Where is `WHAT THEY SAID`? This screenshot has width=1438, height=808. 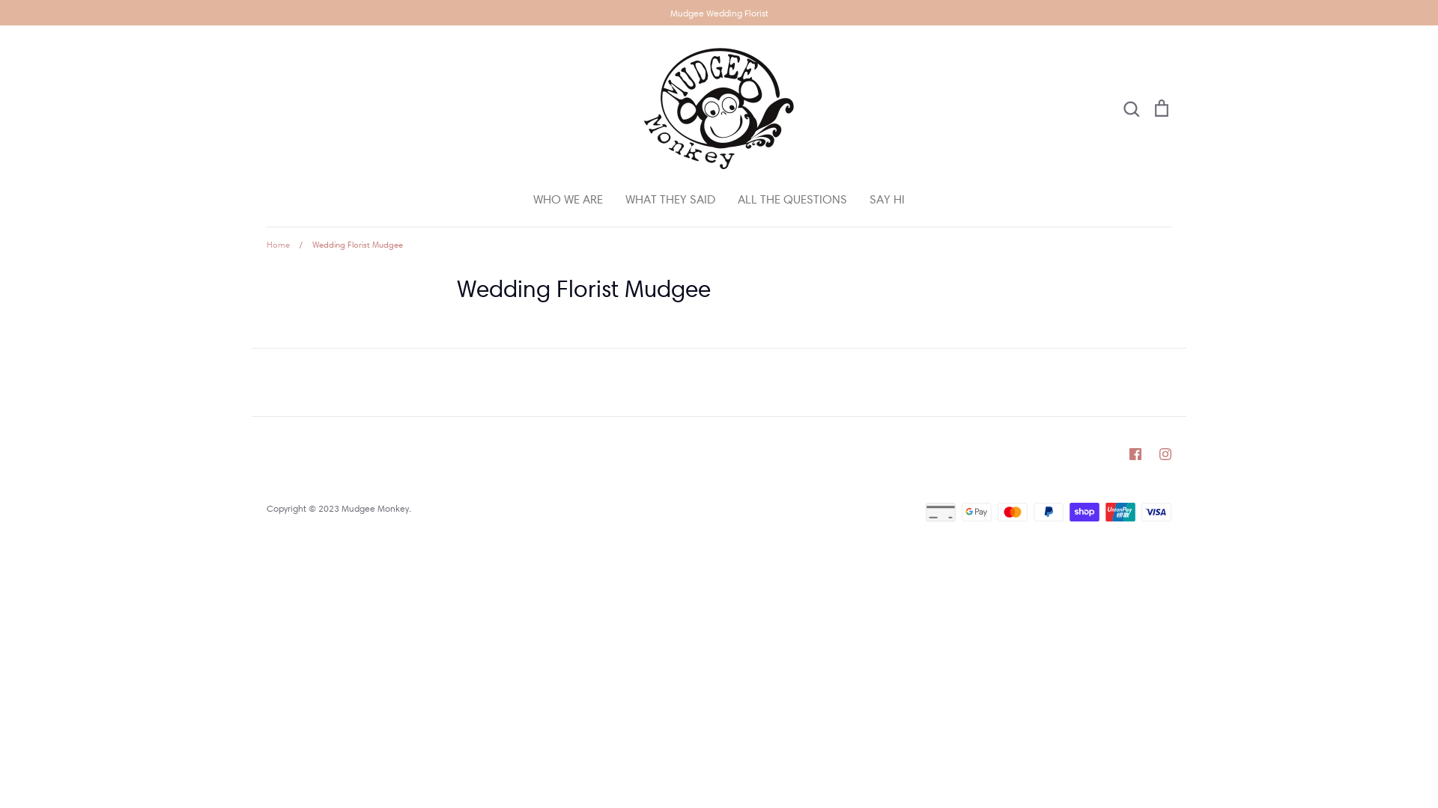 WHAT THEY SAID is located at coordinates (670, 199).